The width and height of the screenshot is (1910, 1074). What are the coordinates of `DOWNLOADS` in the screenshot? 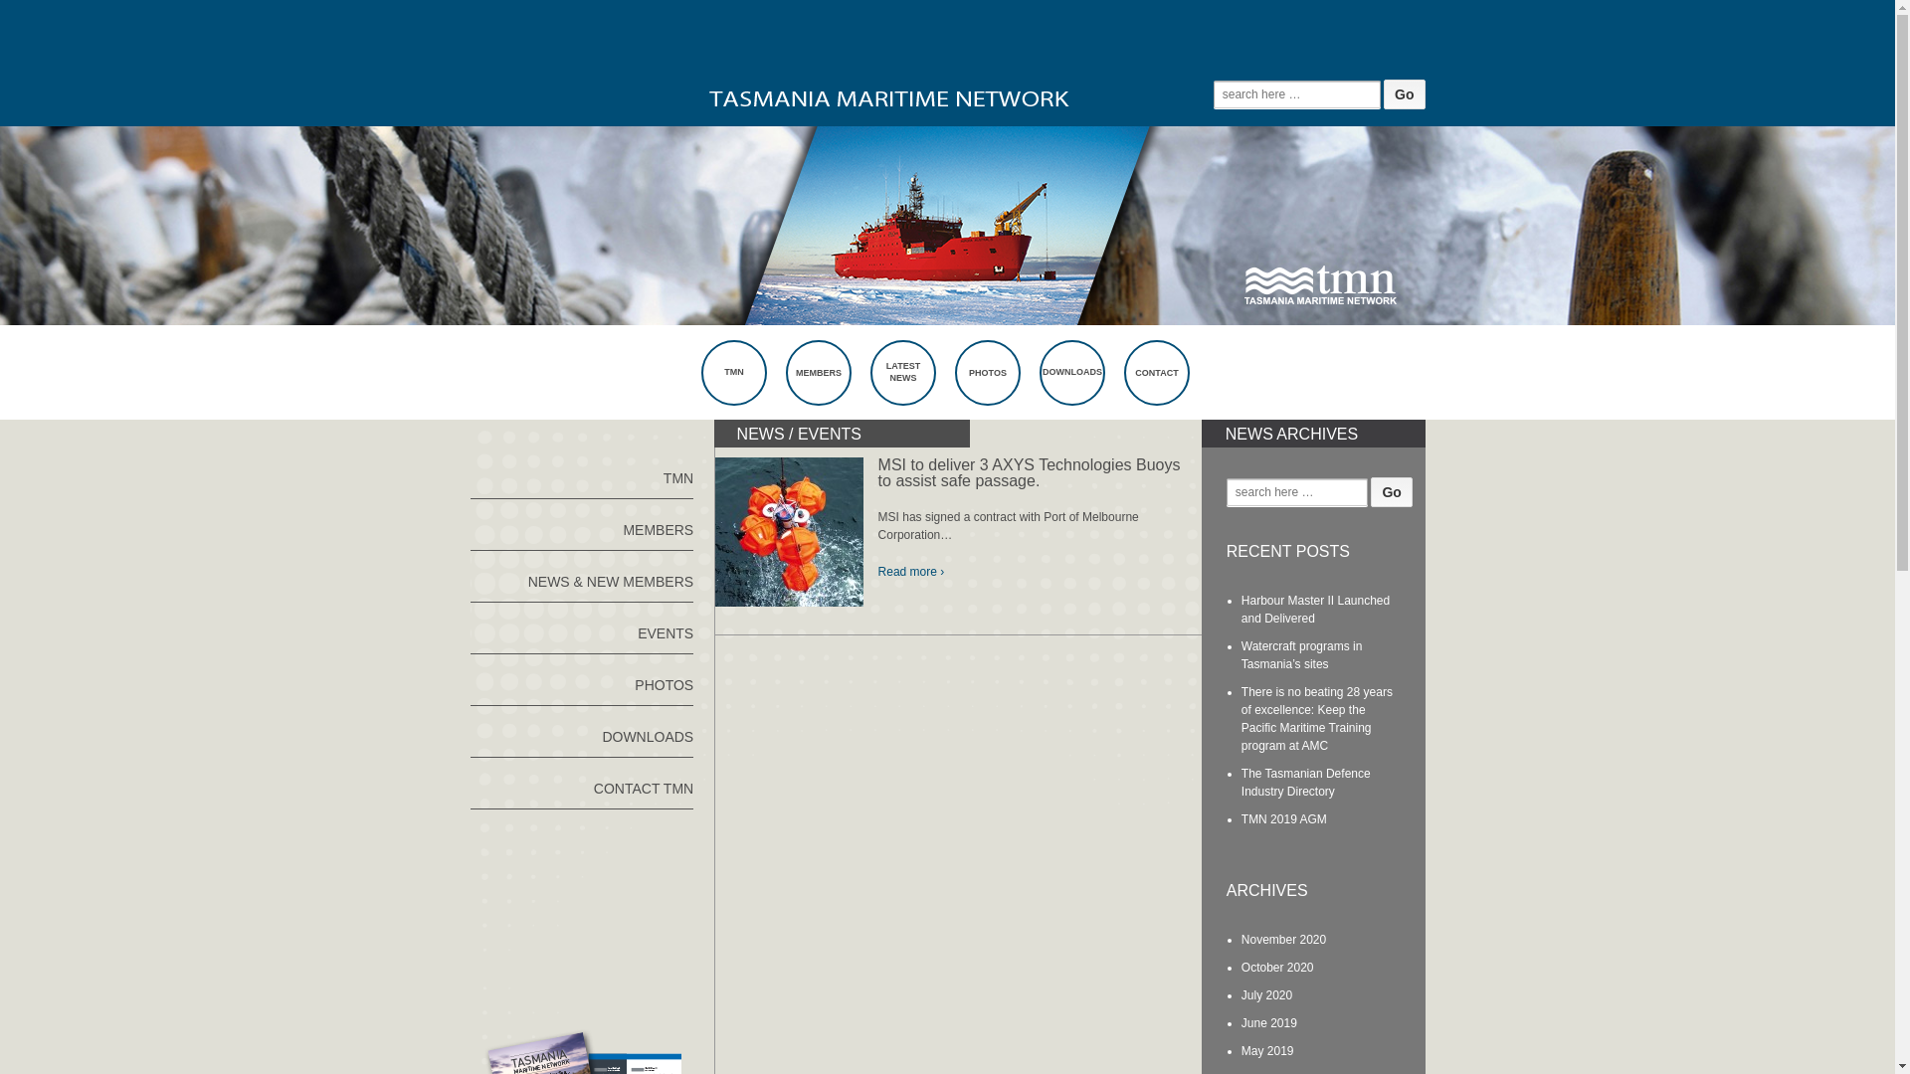 It's located at (1072, 376).